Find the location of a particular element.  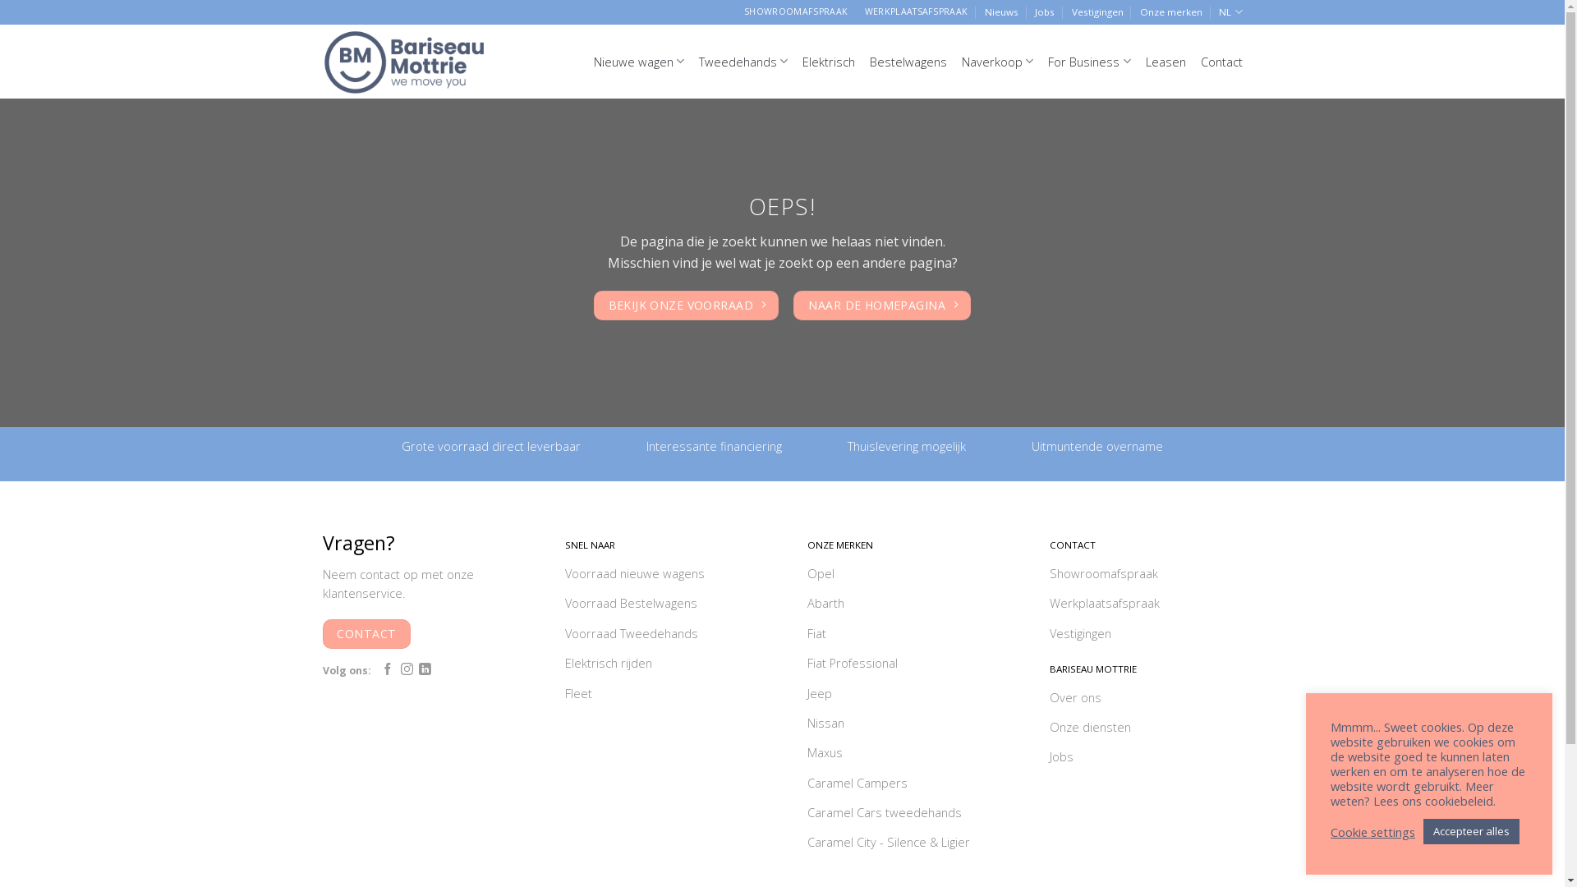

Werkplaatsafspraak is located at coordinates (1147, 605).